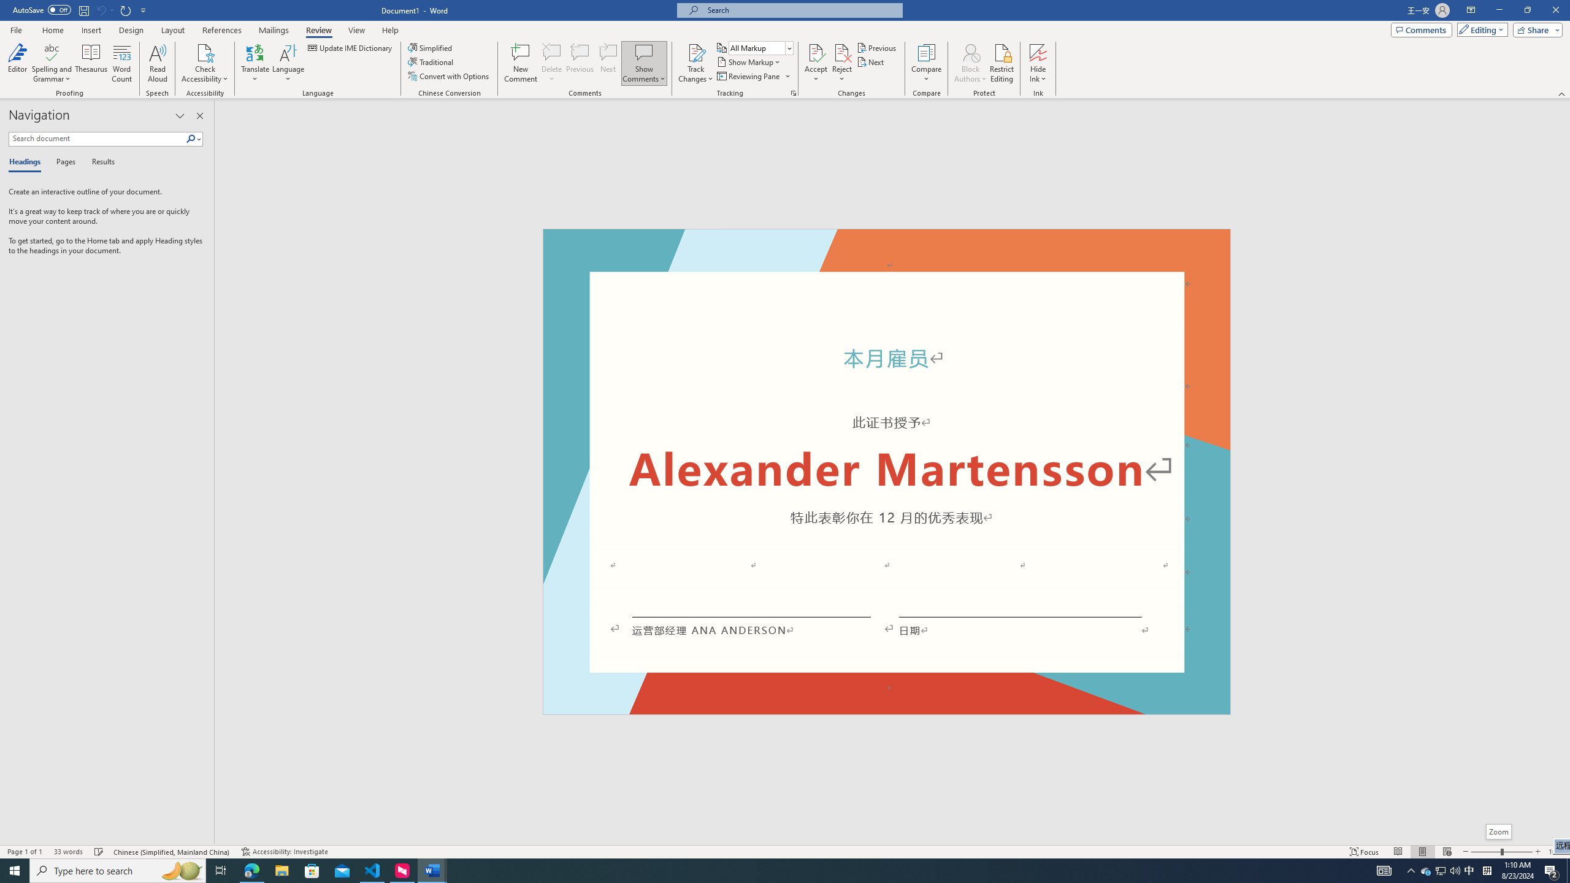  I want to click on Track Changes, so click(695, 63).